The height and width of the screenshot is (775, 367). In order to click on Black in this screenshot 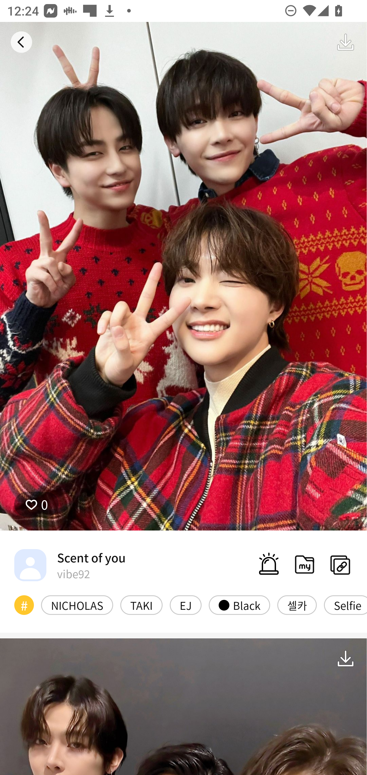, I will do `click(239, 605)`.